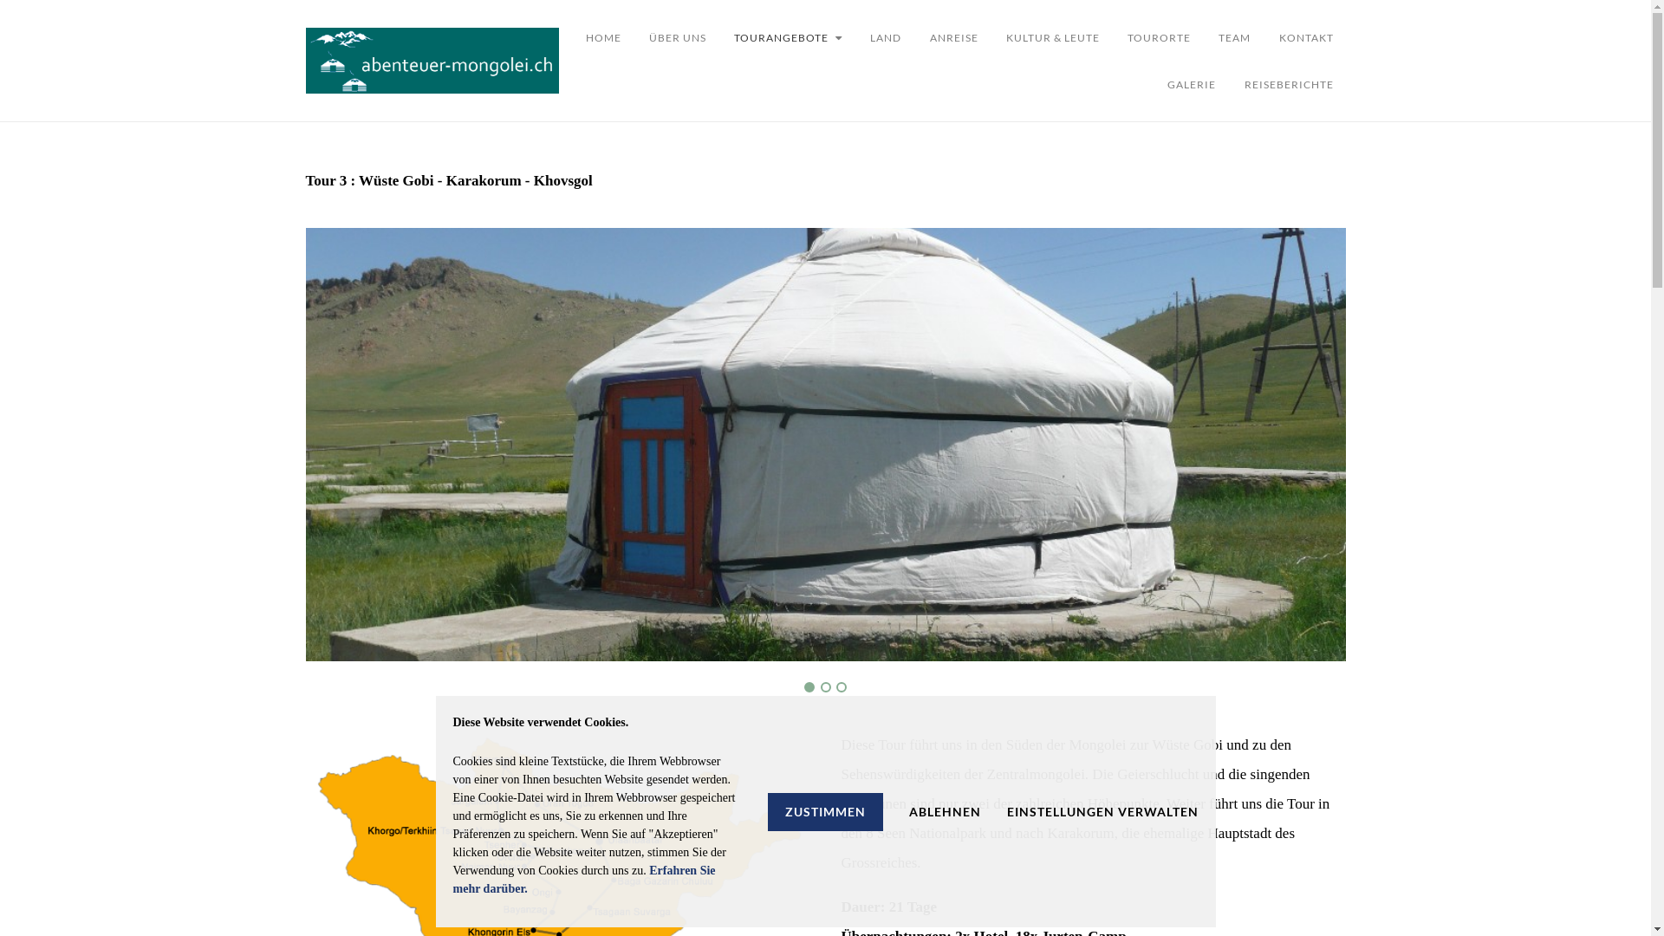  I want to click on ZUSTIMMEN, so click(825, 811).